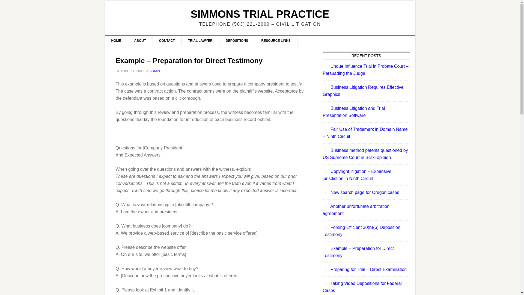 Image resolution: width=524 pixels, height=295 pixels. I want to click on Another unfortunate arbitration agreement, so click(356, 210).